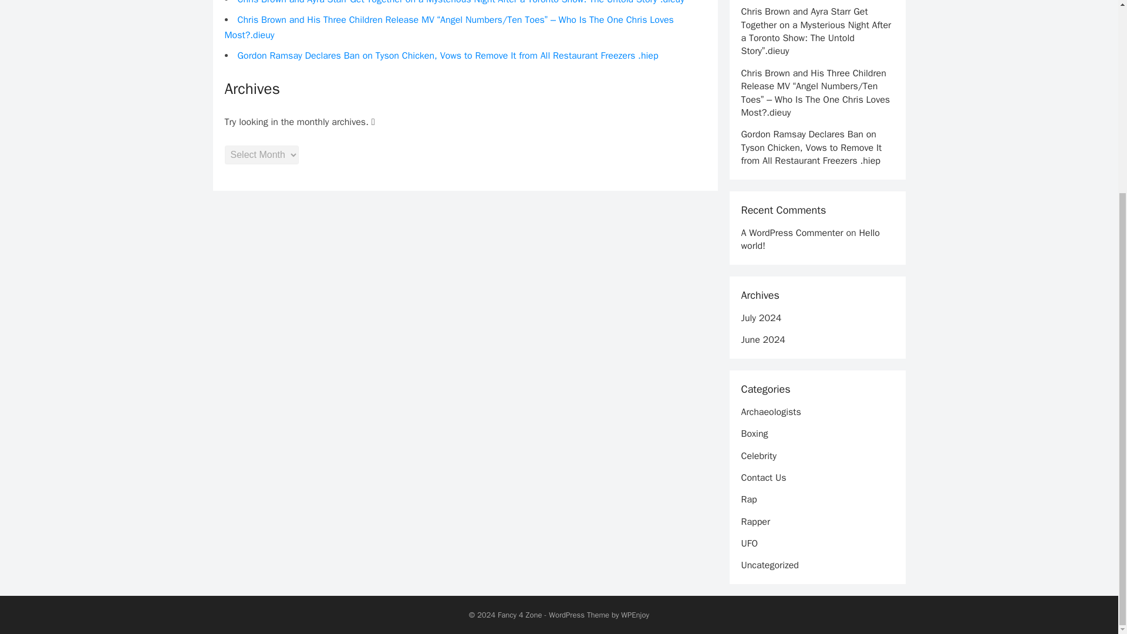  I want to click on A WordPress Commenter, so click(791, 232).